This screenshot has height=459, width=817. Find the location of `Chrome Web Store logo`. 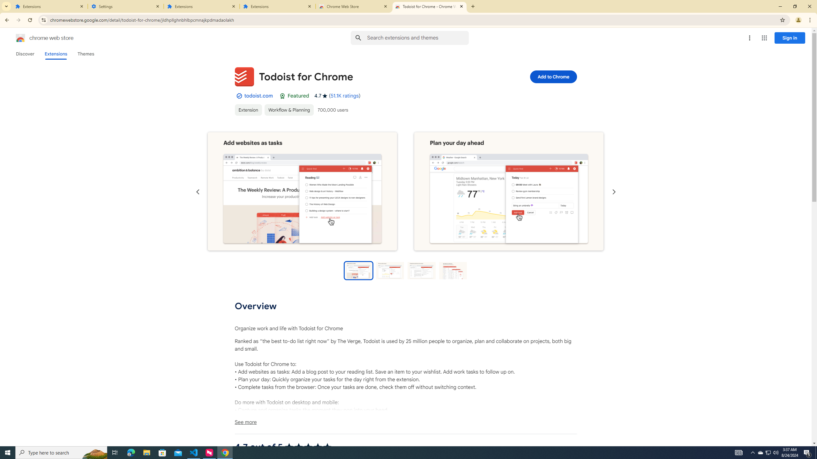

Chrome Web Store logo is located at coordinates (20, 38).